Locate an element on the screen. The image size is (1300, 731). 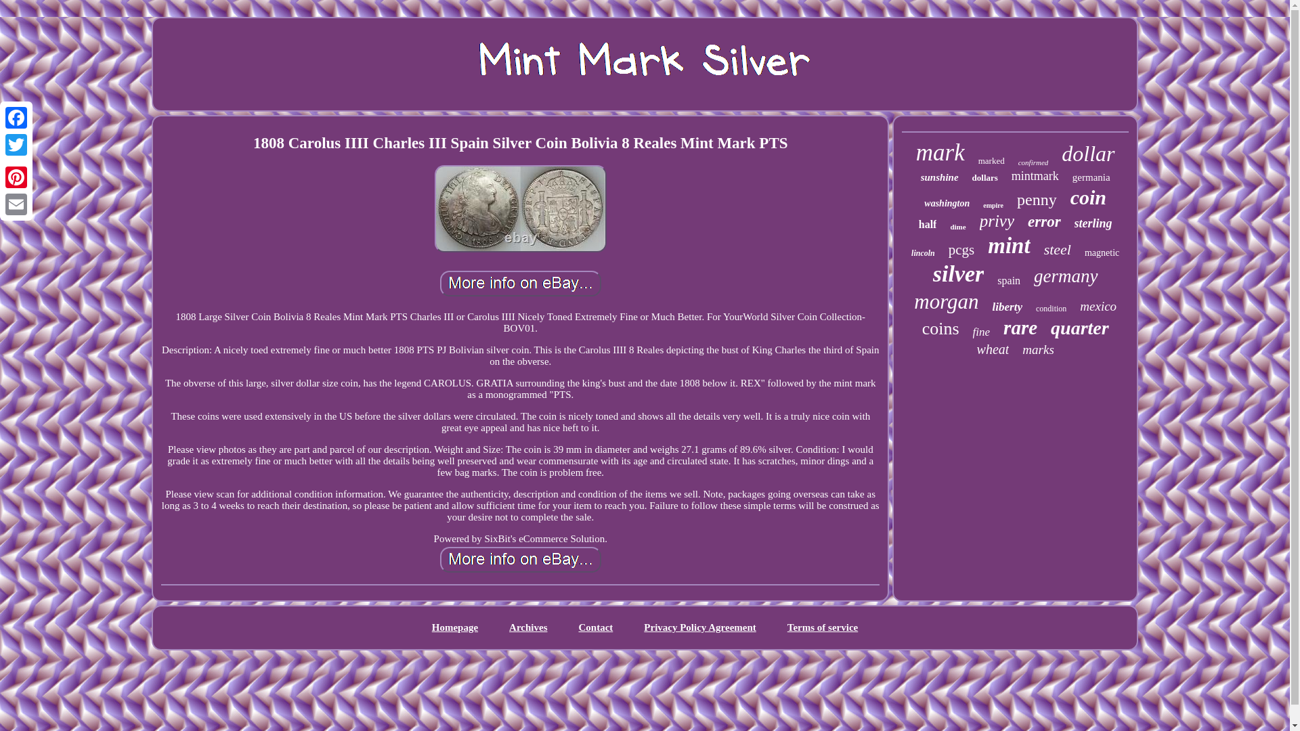
privy is located at coordinates (997, 221).